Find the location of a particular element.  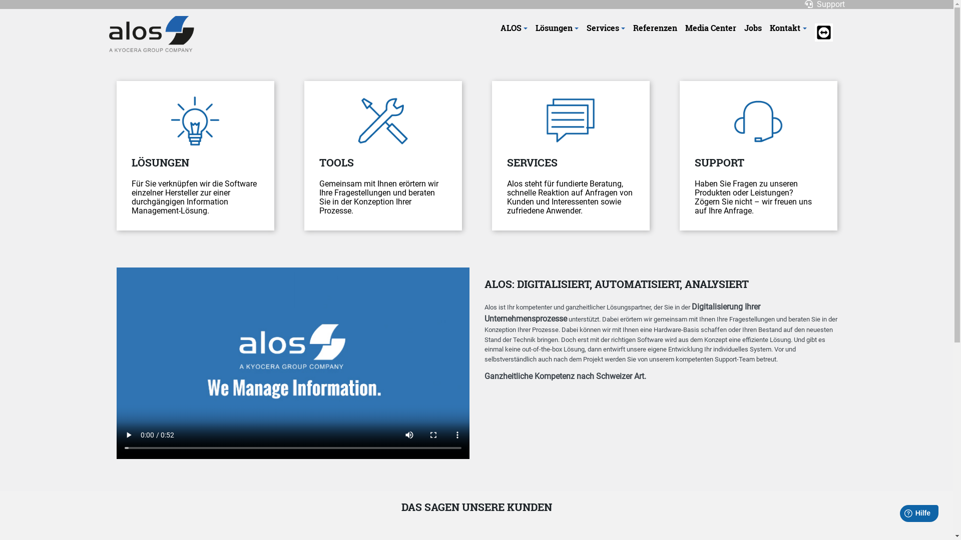

Media Center is located at coordinates (711, 28).